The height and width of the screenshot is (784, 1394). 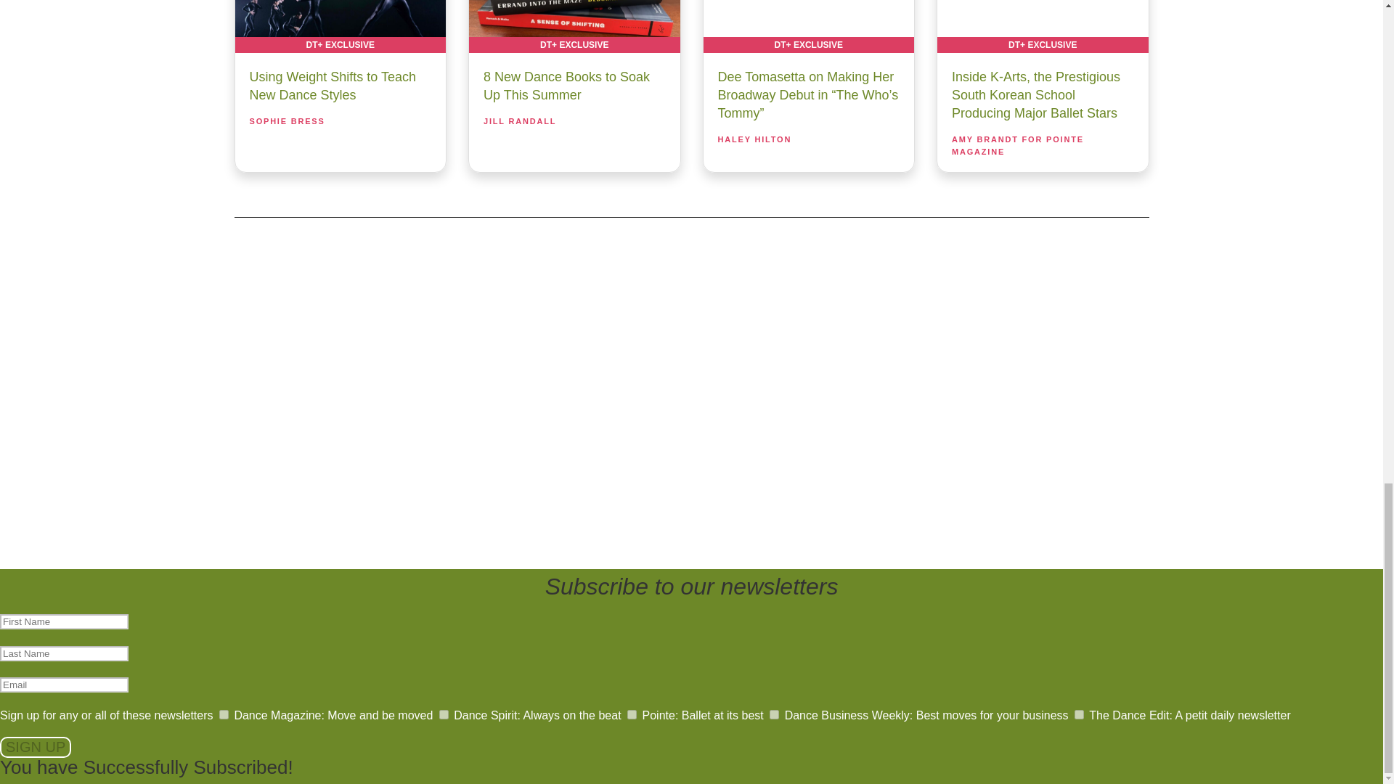 What do you see at coordinates (341, 26) in the screenshot?
I see `Using Weight Shifts to Teach New Dance Styles` at bounding box center [341, 26].